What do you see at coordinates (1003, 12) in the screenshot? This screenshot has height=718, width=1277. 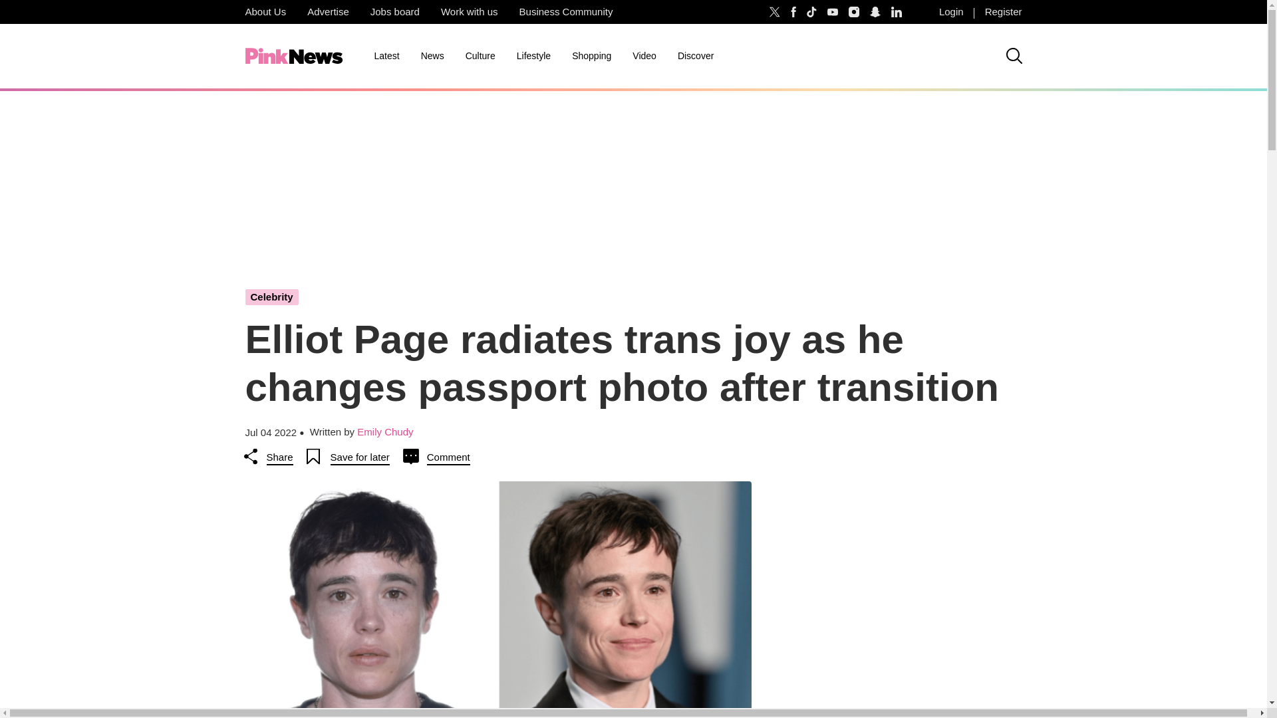 I see `Register` at bounding box center [1003, 12].